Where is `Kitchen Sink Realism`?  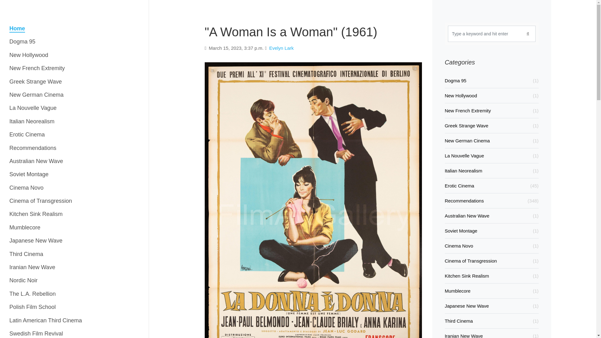 Kitchen Sink Realism is located at coordinates (36, 214).